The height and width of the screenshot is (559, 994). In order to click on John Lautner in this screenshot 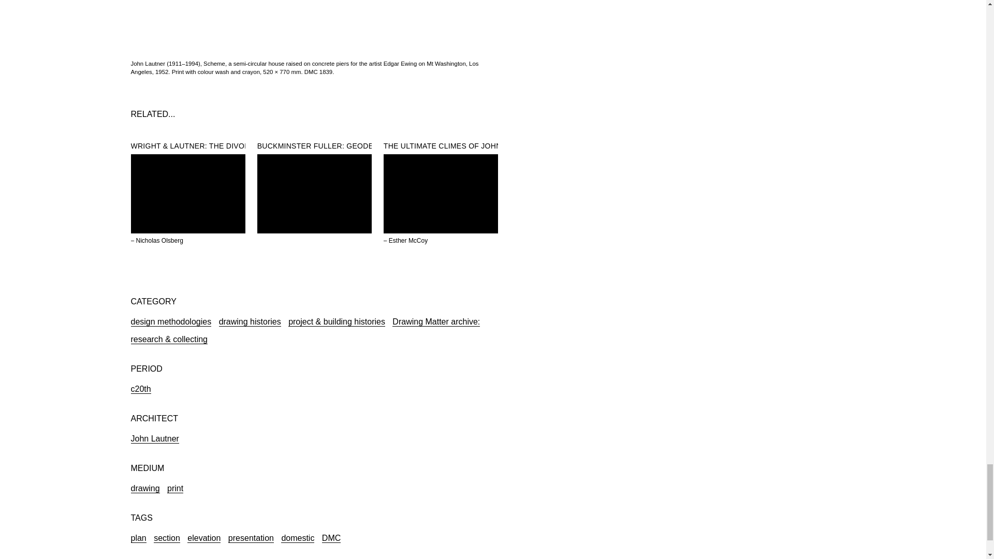, I will do `click(154, 438)`.